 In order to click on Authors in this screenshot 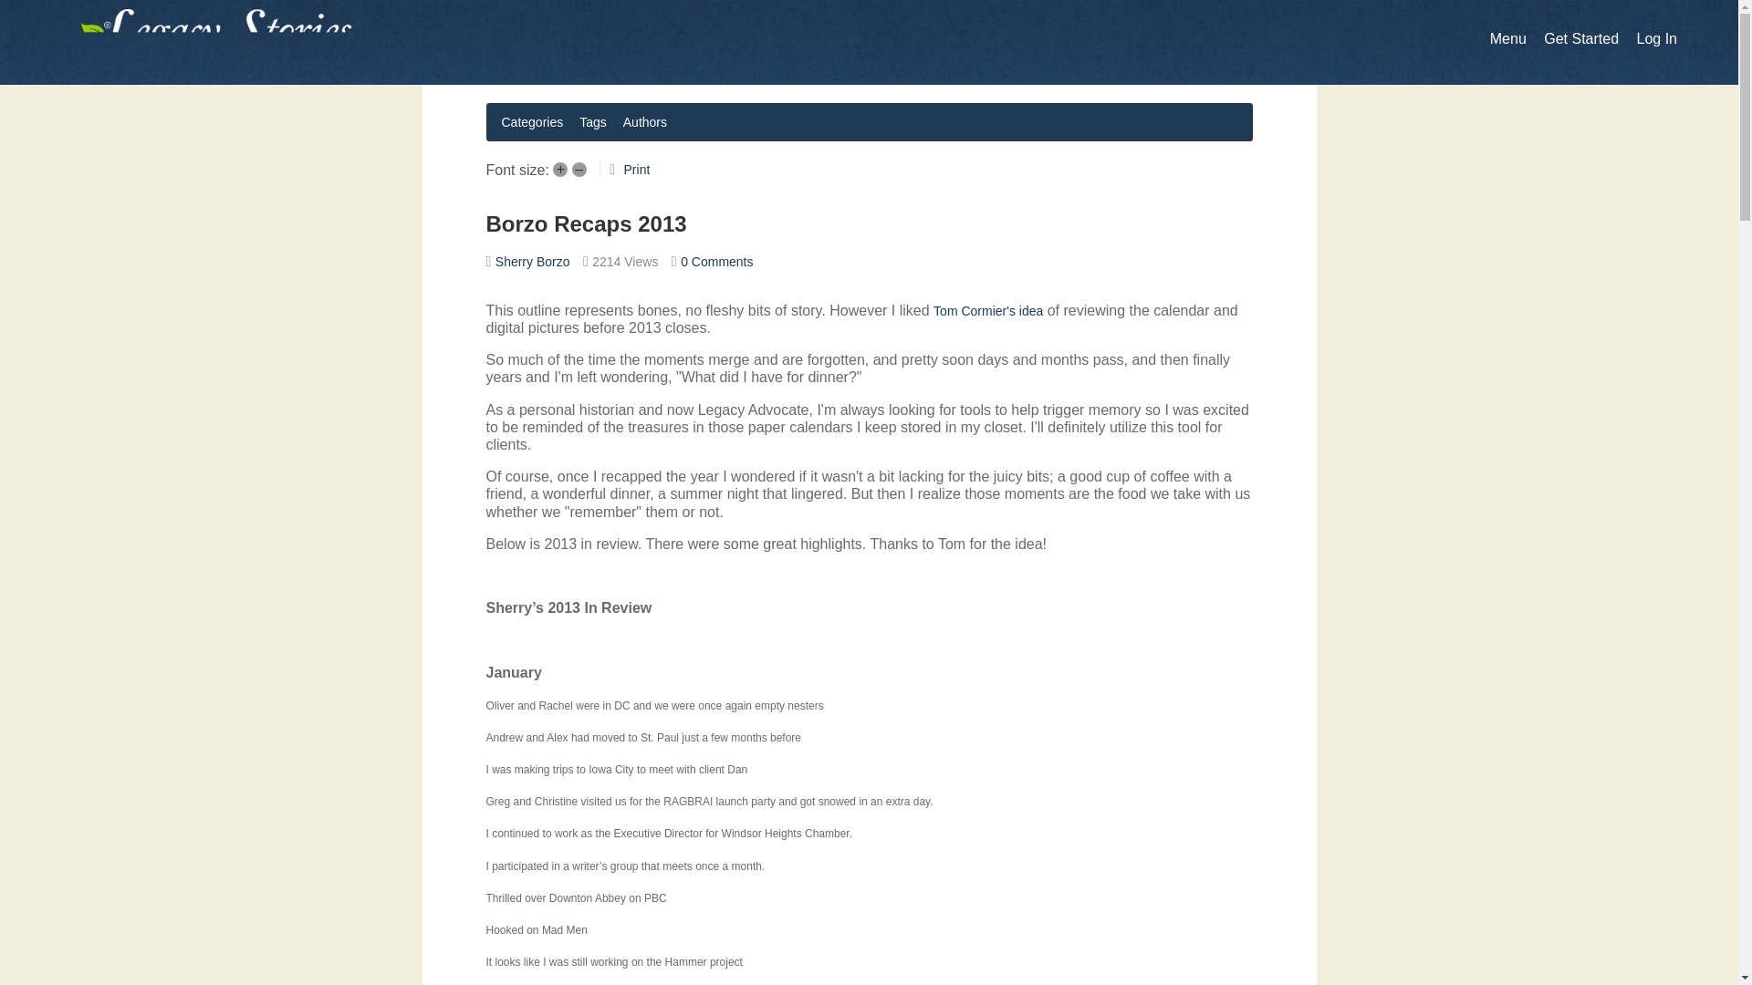, I will do `click(645, 121)`.